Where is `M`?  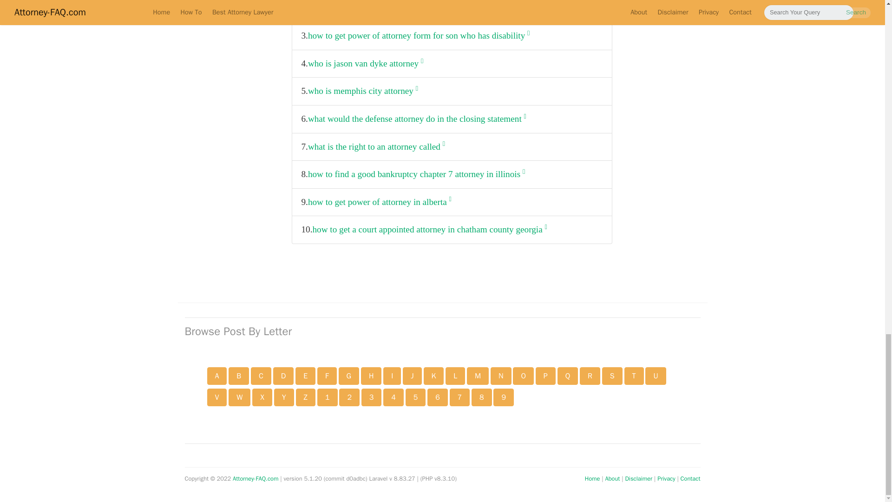
M is located at coordinates (478, 376).